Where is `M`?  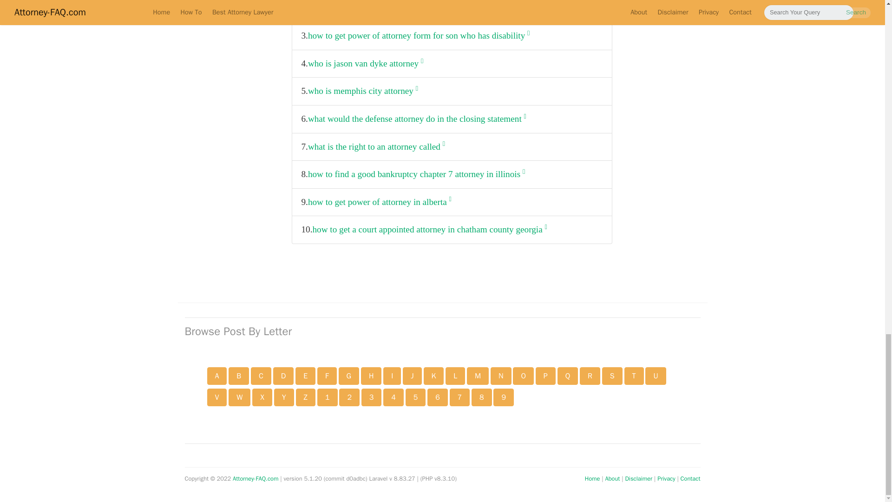
M is located at coordinates (478, 376).